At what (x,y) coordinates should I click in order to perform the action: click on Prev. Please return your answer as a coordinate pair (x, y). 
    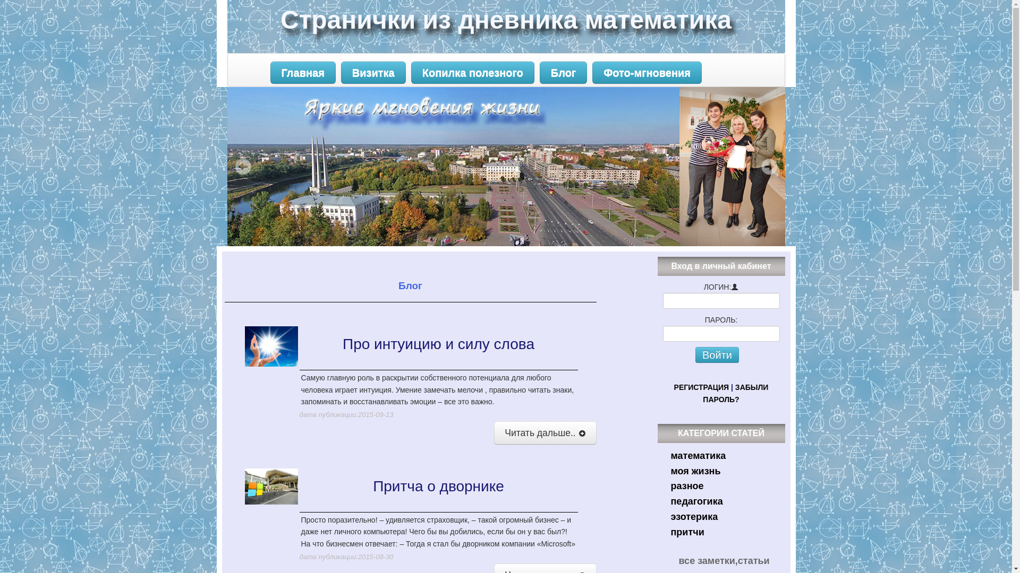
    Looking at the image, I should click on (243, 167).